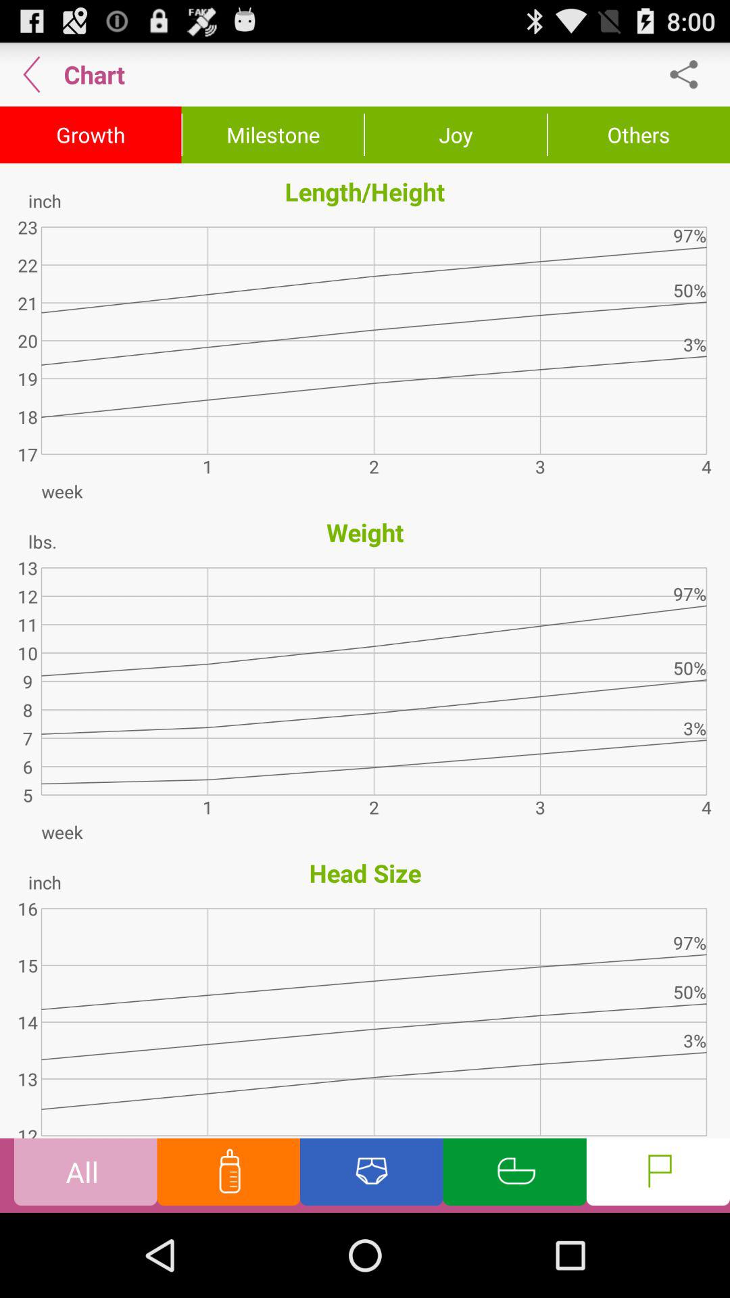 This screenshot has height=1298, width=730. Describe the element at coordinates (372, 1175) in the screenshot. I see `see diapers` at that location.